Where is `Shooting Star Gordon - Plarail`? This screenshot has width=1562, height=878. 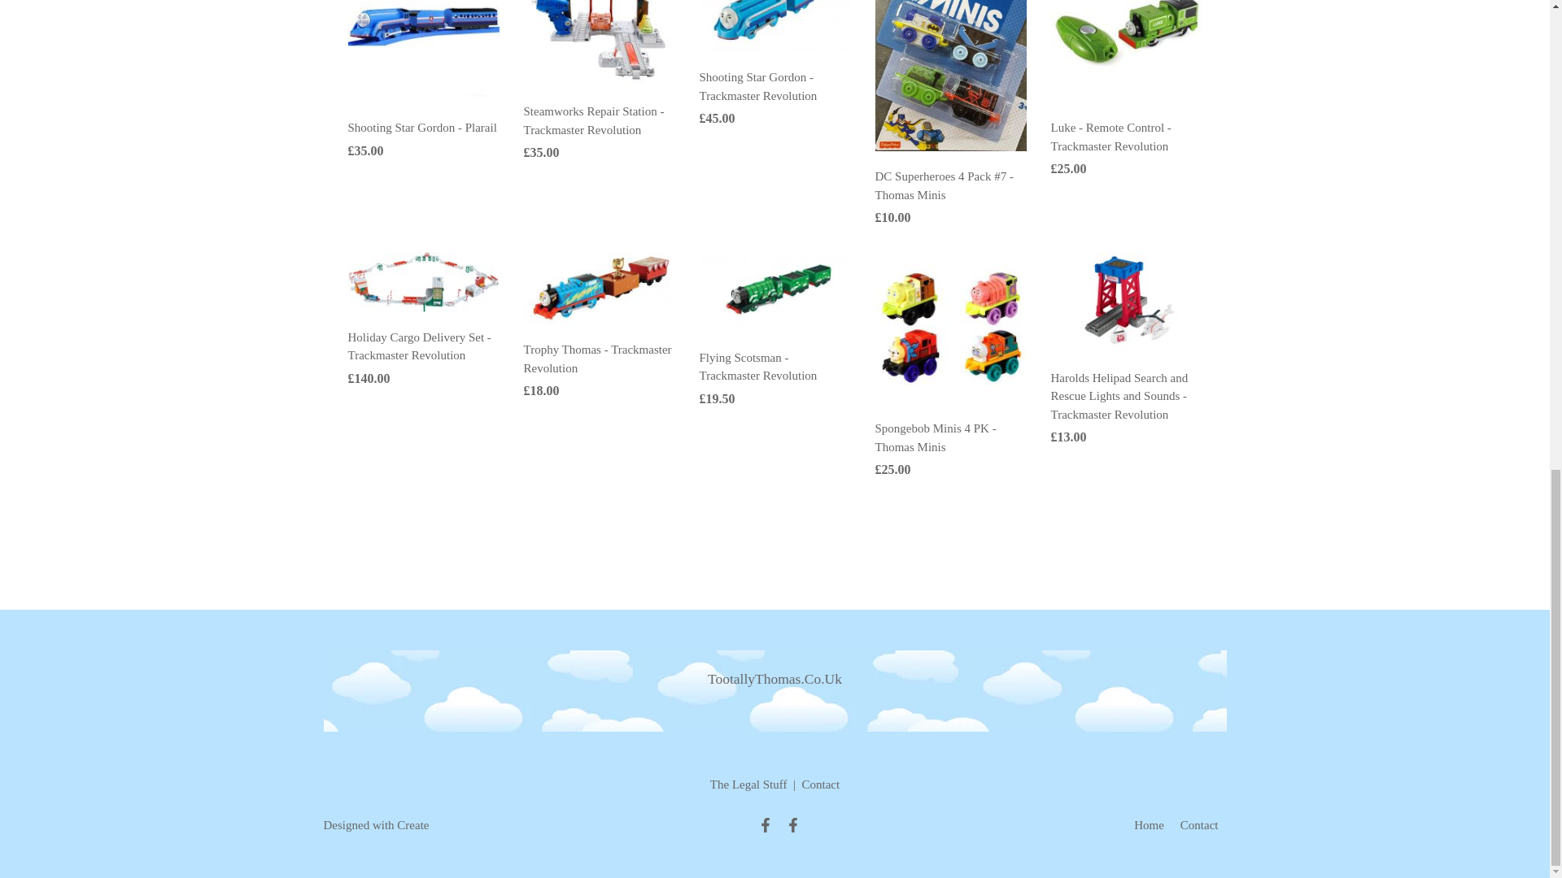 Shooting Star Gordon - Plarail is located at coordinates (424, 25).